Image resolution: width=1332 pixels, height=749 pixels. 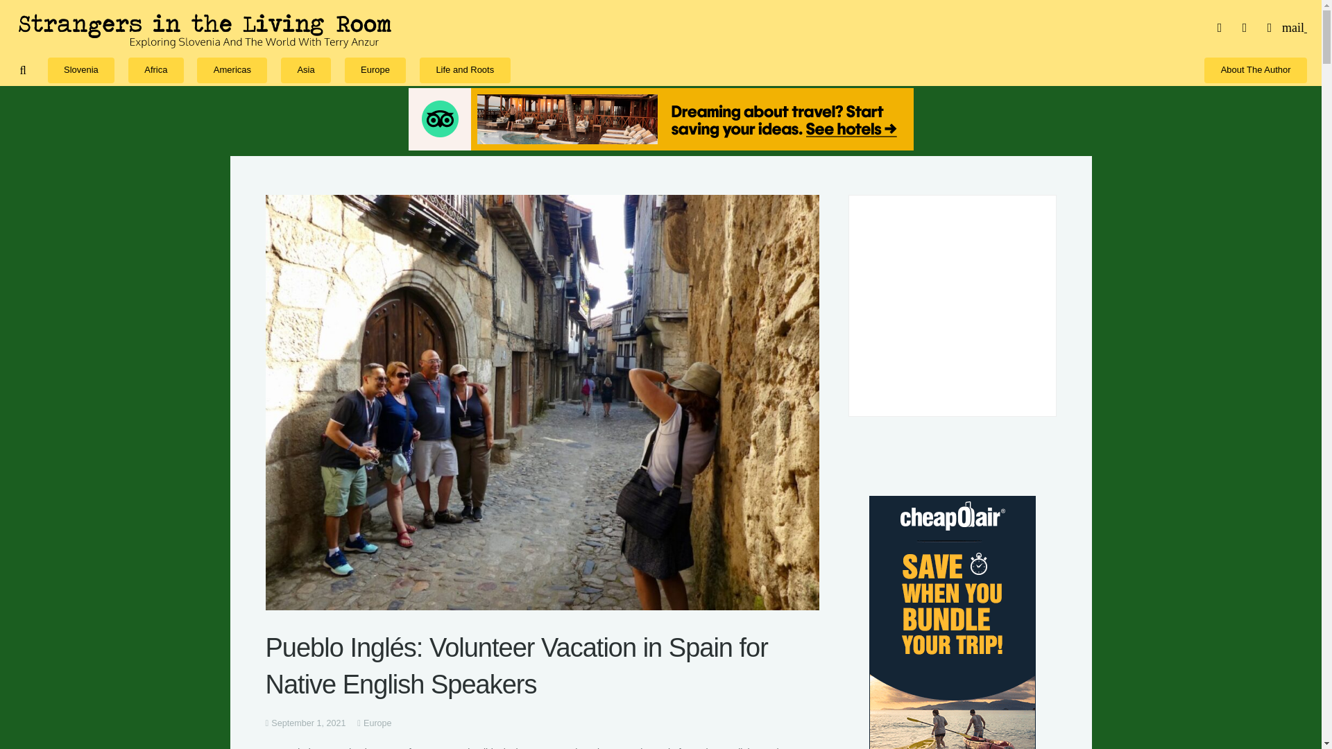 What do you see at coordinates (375, 69) in the screenshot?
I see `Europe` at bounding box center [375, 69].